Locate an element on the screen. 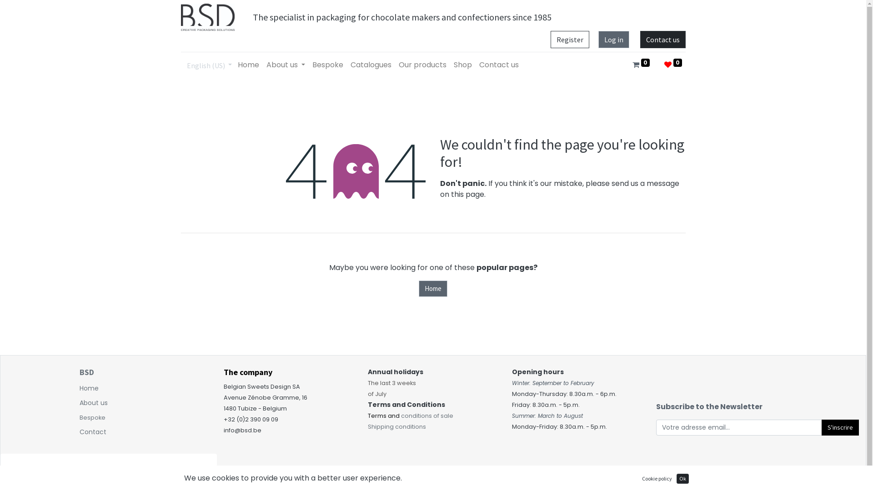 The height and width of the screenshot is (491, 873). Contact us is located at coordinates (499, 65).